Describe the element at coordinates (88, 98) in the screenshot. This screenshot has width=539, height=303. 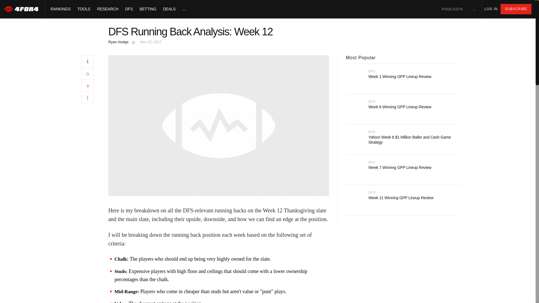
I see `Share this post via email` at that location.